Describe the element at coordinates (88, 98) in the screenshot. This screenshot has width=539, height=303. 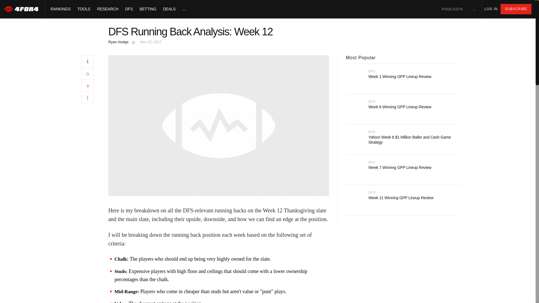
I see `Share this post via email` at that location.